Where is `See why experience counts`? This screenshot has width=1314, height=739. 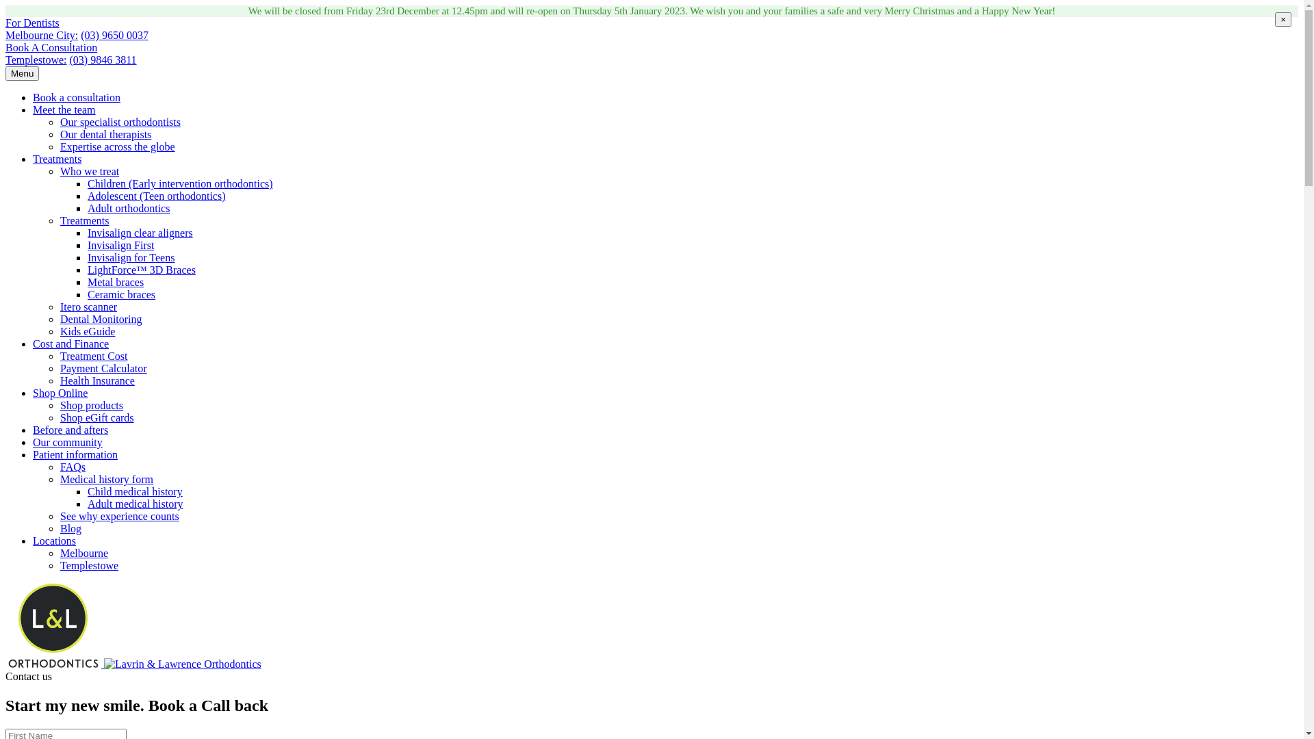 See why experience counts is located at coordinates (120, 516).